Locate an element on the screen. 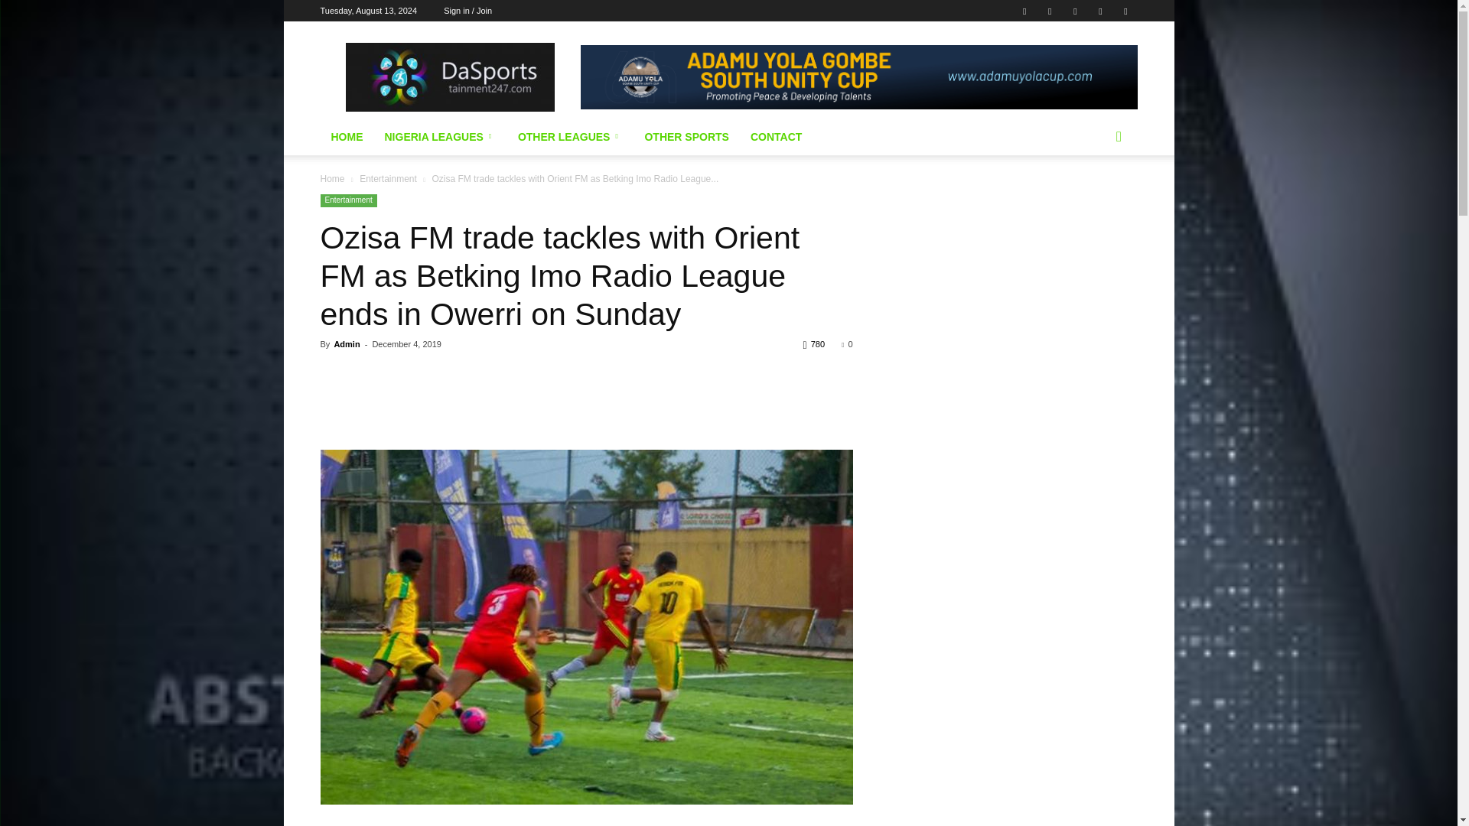 The height and width of the screenshot is (826, 1469). Vimeo is located at coordinates (1075, 11).